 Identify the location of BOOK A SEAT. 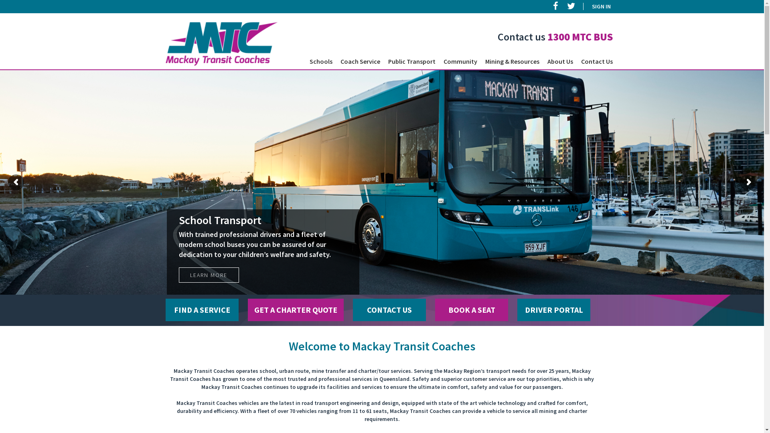
(472, 310).